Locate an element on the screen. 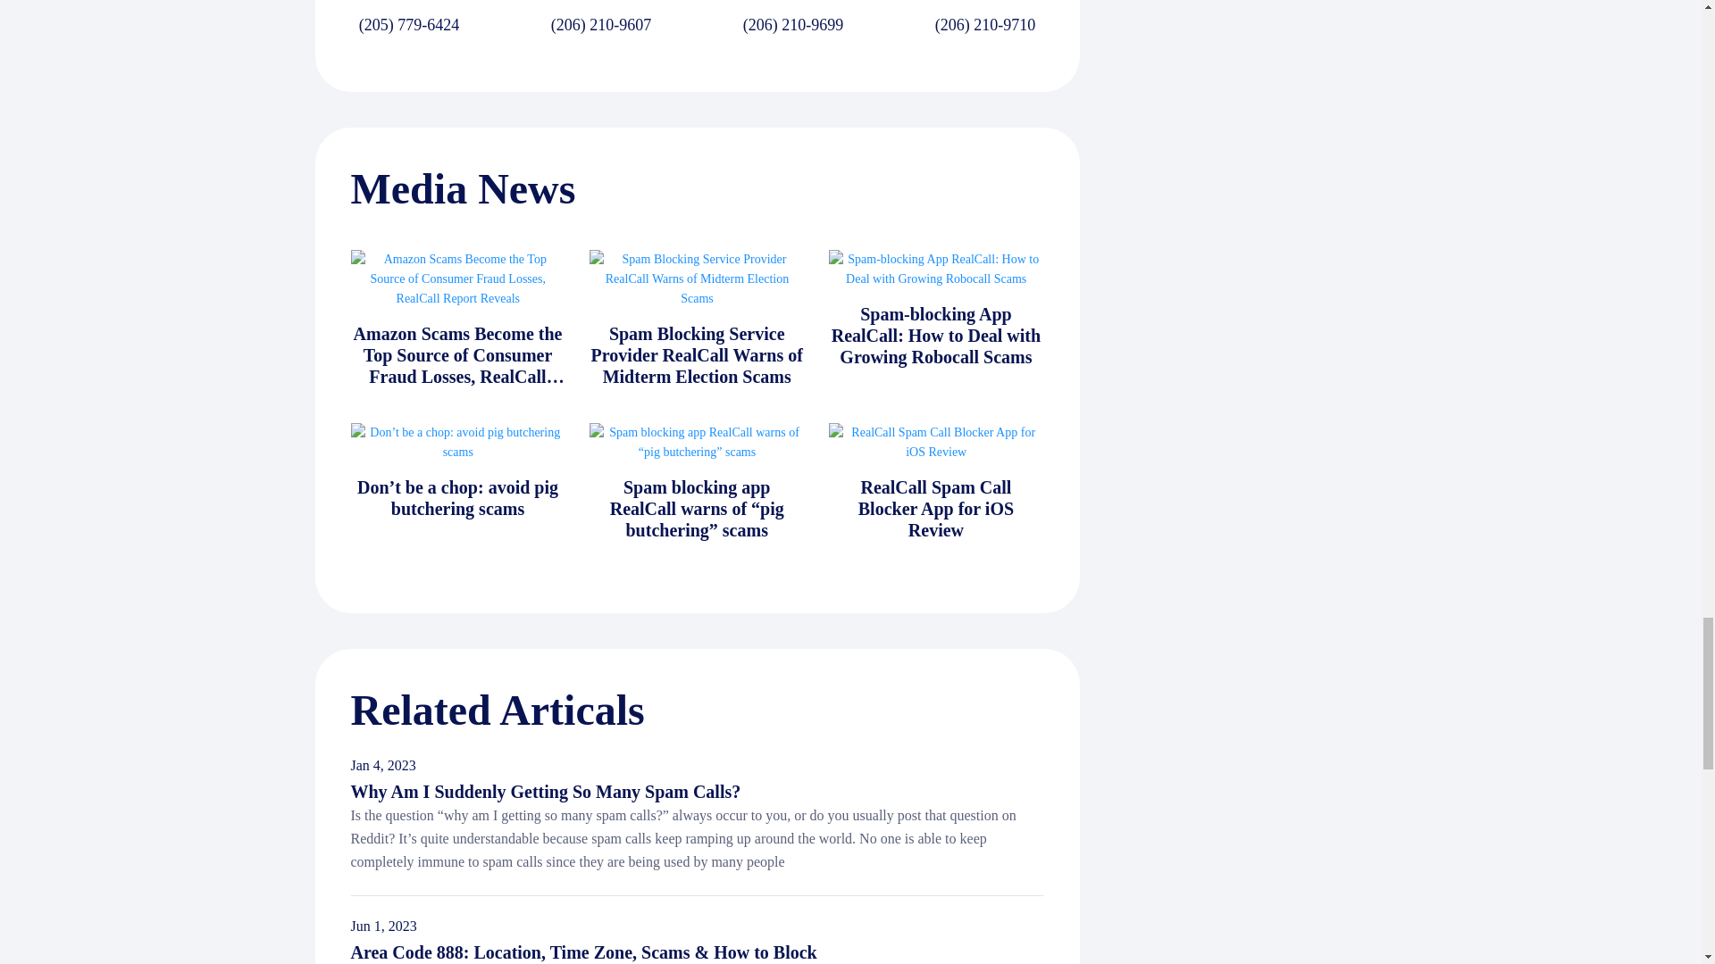  RealCall Spam Call Blocker App for iOS Review is located at coordinates (935, 508).